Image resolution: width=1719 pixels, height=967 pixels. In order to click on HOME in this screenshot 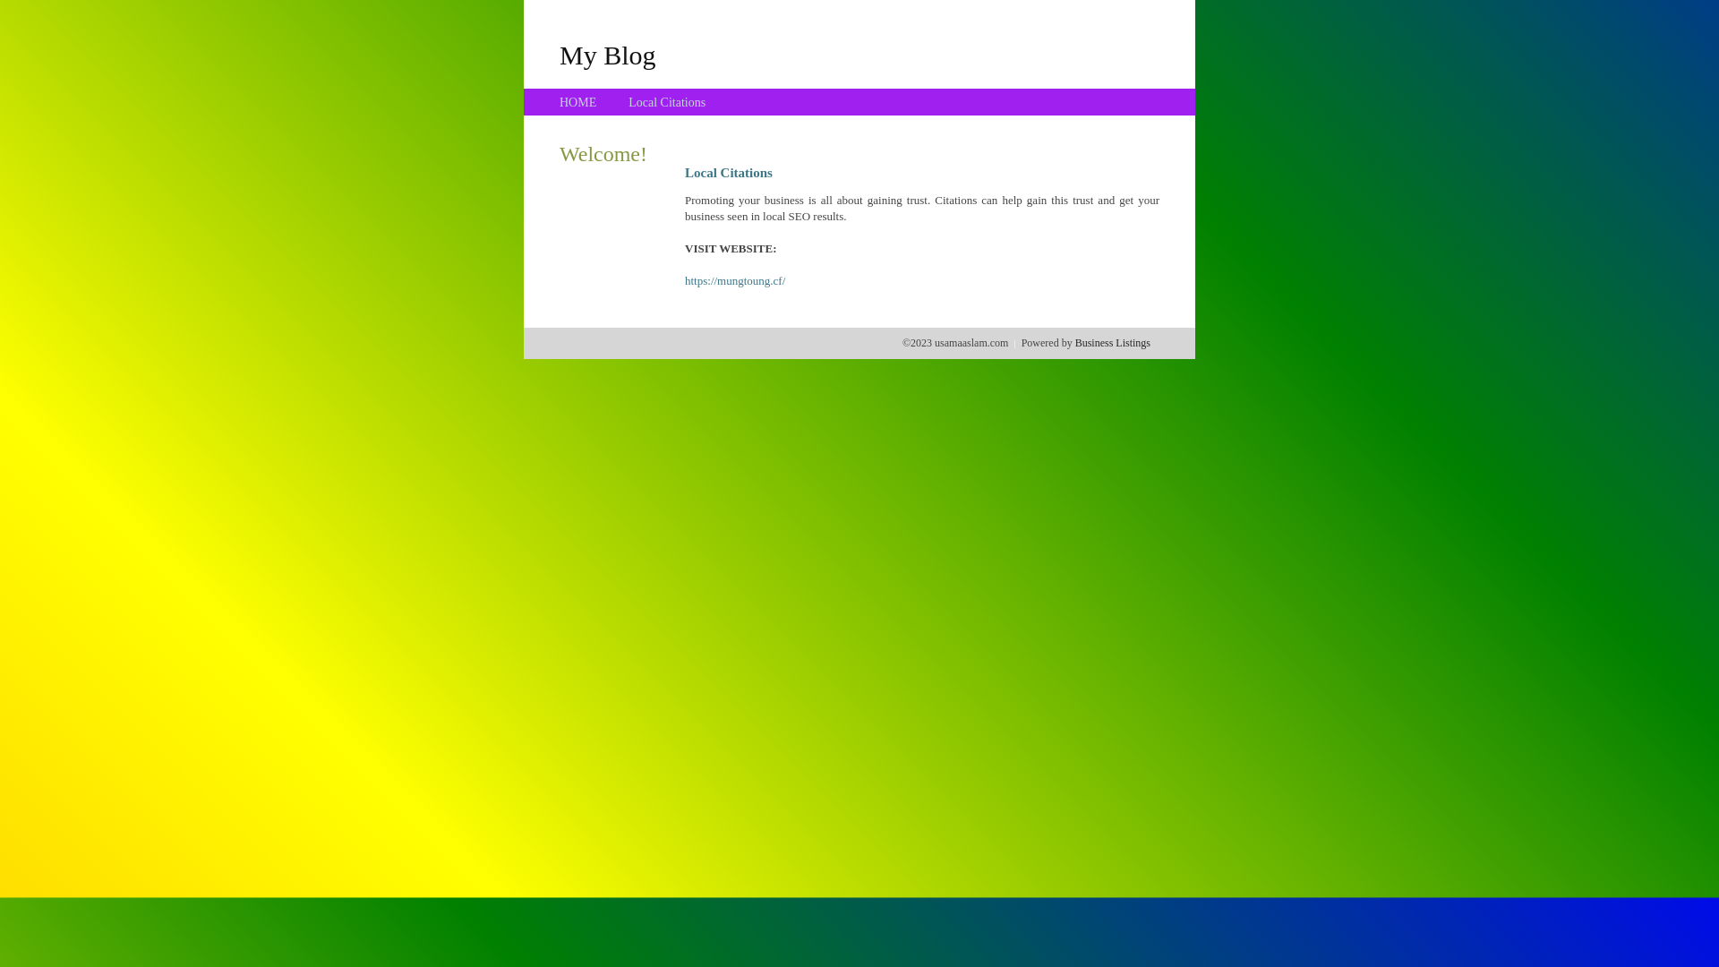, I will do `click(578, 102)`.